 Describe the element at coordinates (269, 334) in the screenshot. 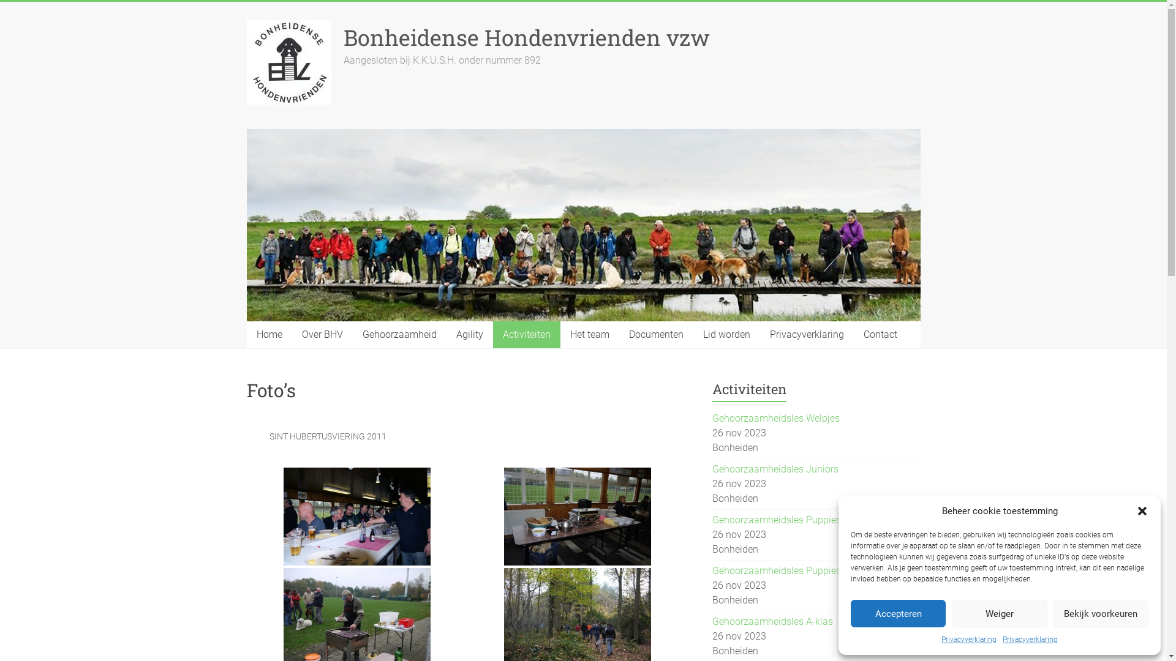

I see `Home` at that location.